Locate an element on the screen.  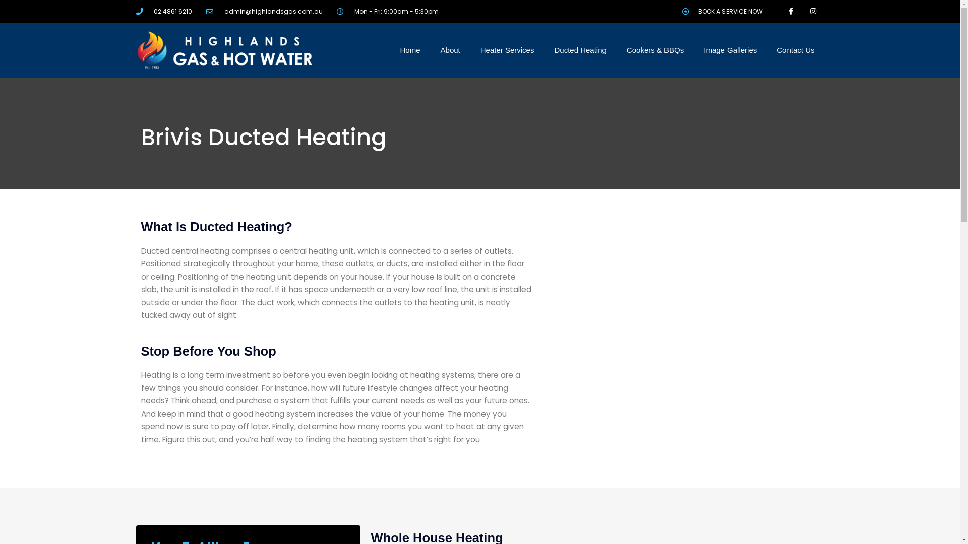
Cookers & BBQs is located at coordinates (655, 50).